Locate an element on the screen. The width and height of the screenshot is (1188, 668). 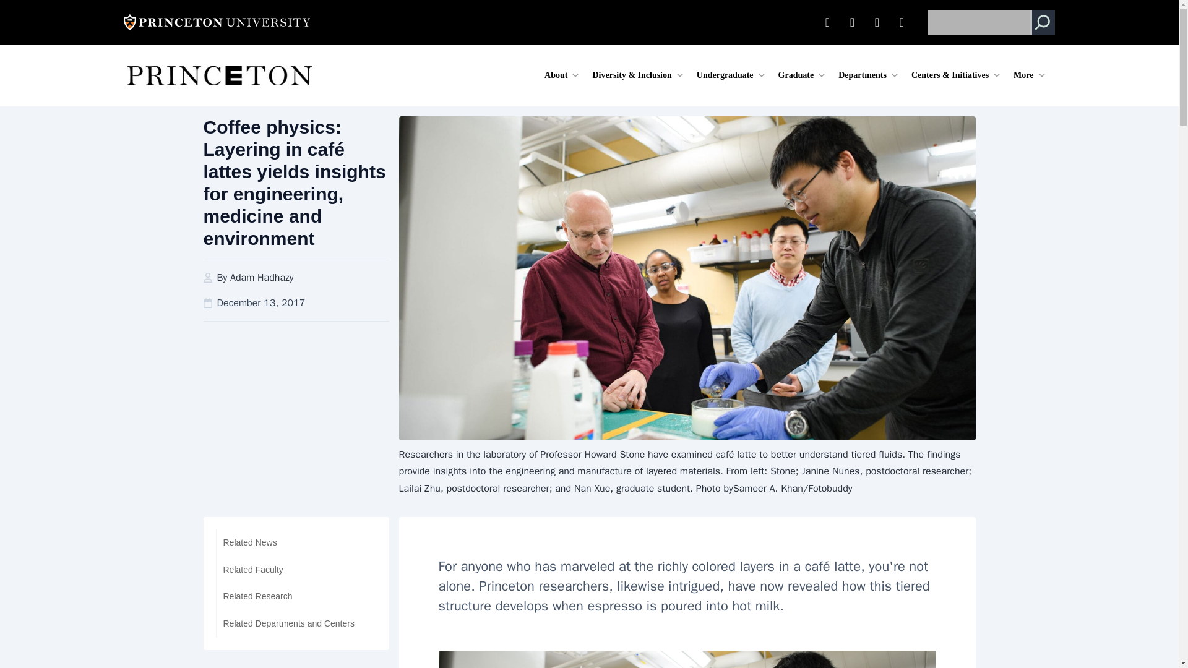
Instagram is located at coordinates (902, 22).